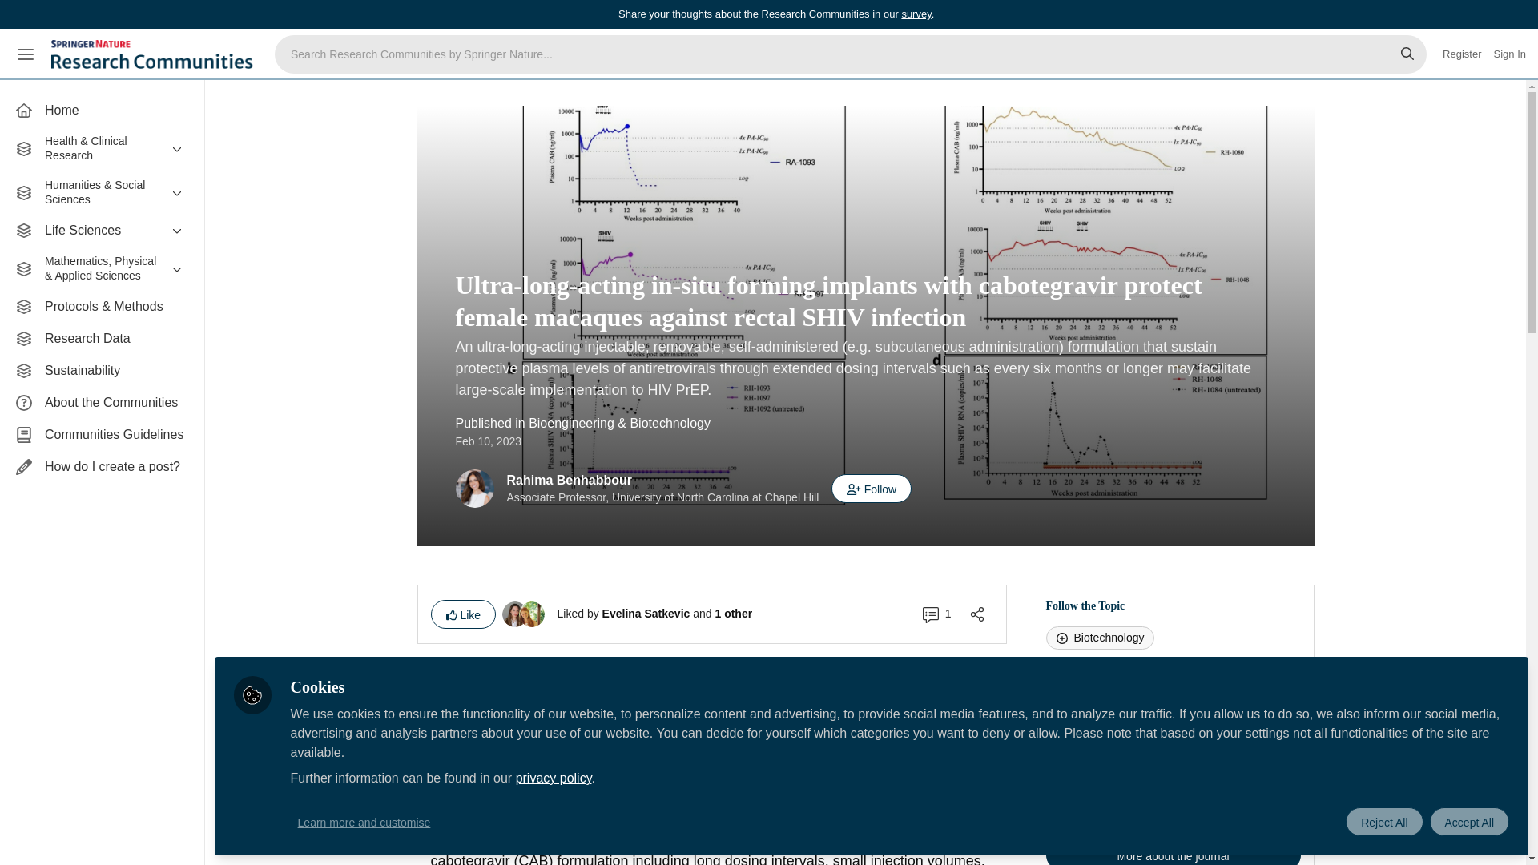  I want to click on Research Communities by Springer Nature, so click(154, 54).